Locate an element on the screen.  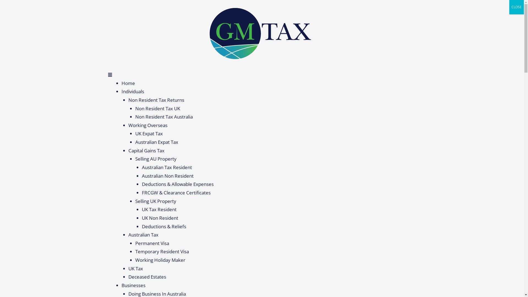
UK Tax is located at coordinates (136, 268).